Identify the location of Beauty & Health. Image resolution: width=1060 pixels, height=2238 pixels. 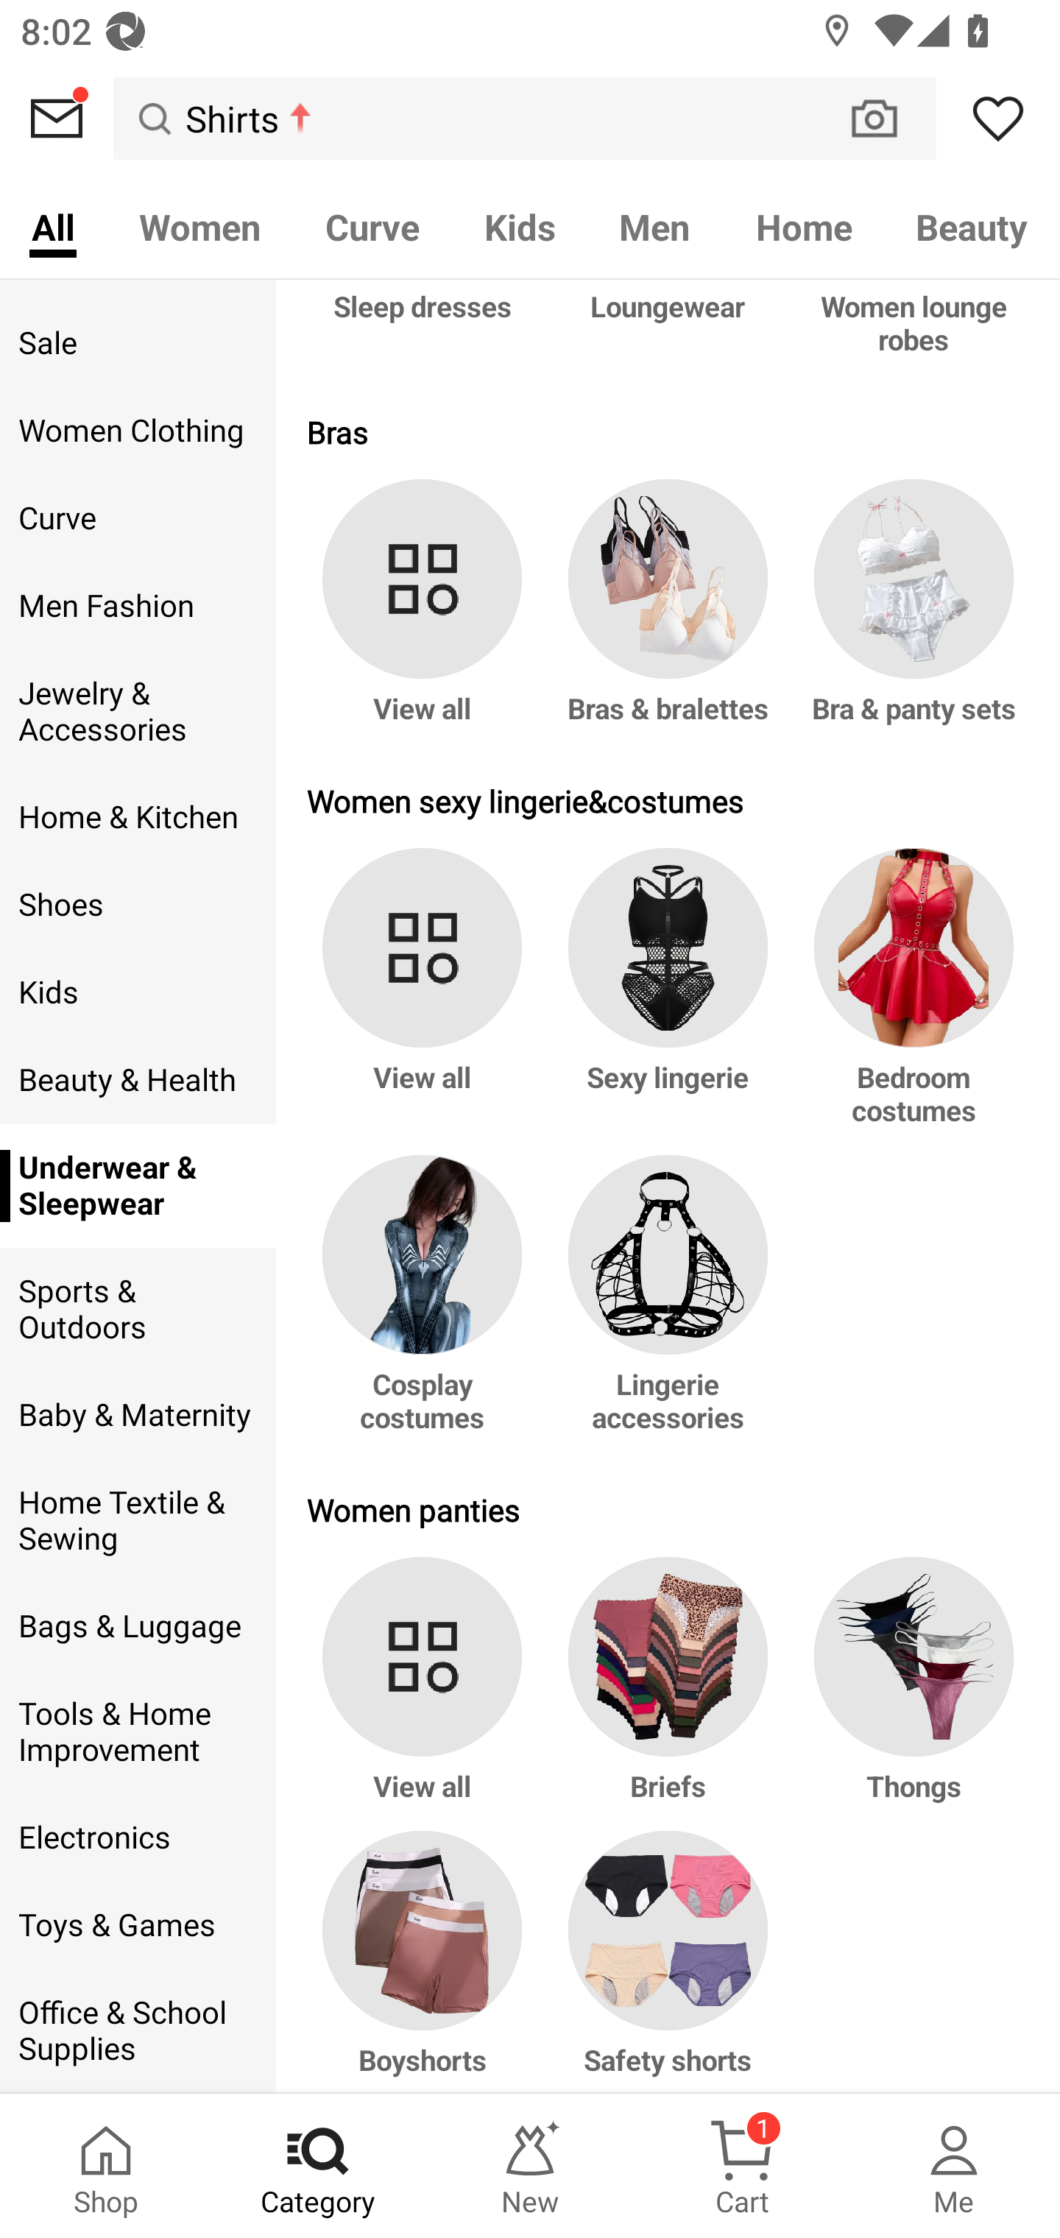
(138, 1079).